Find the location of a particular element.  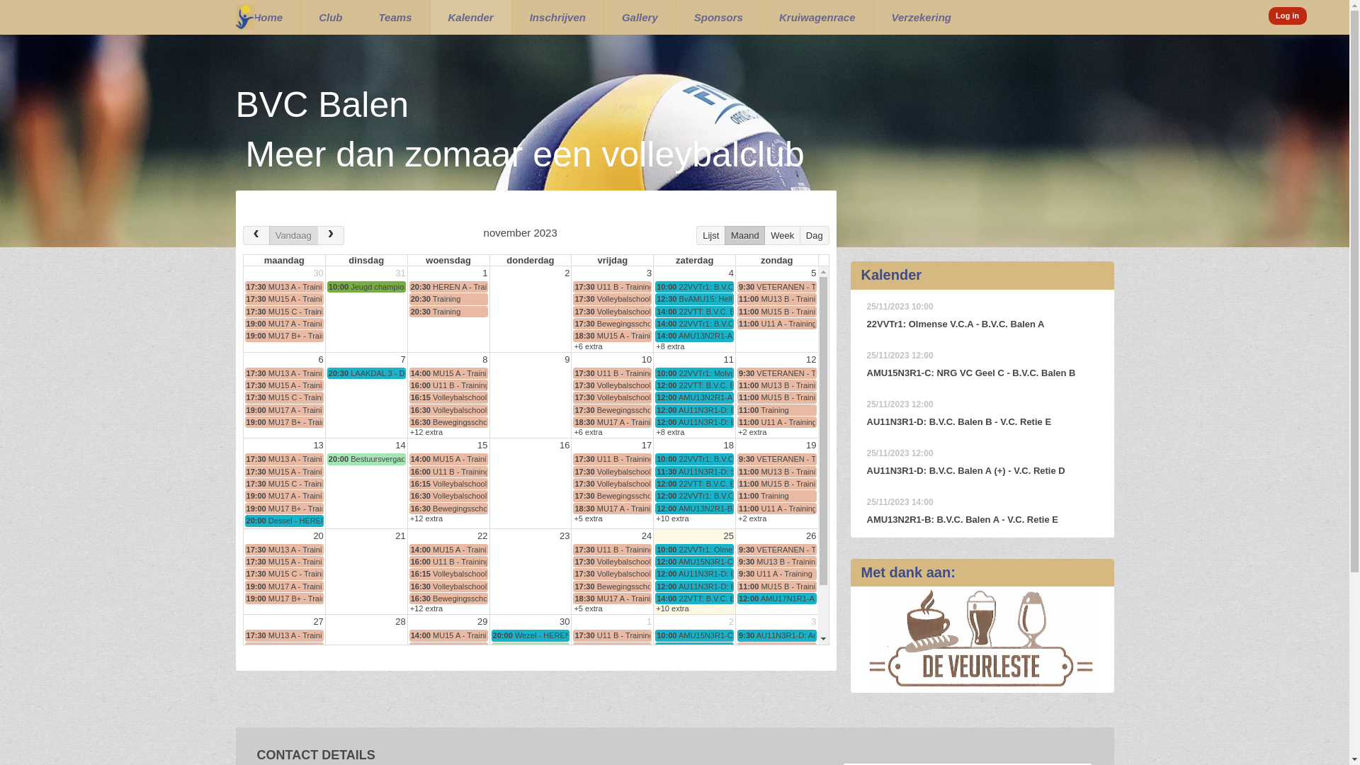

11:00 Training is located at coordinates (776, 672).